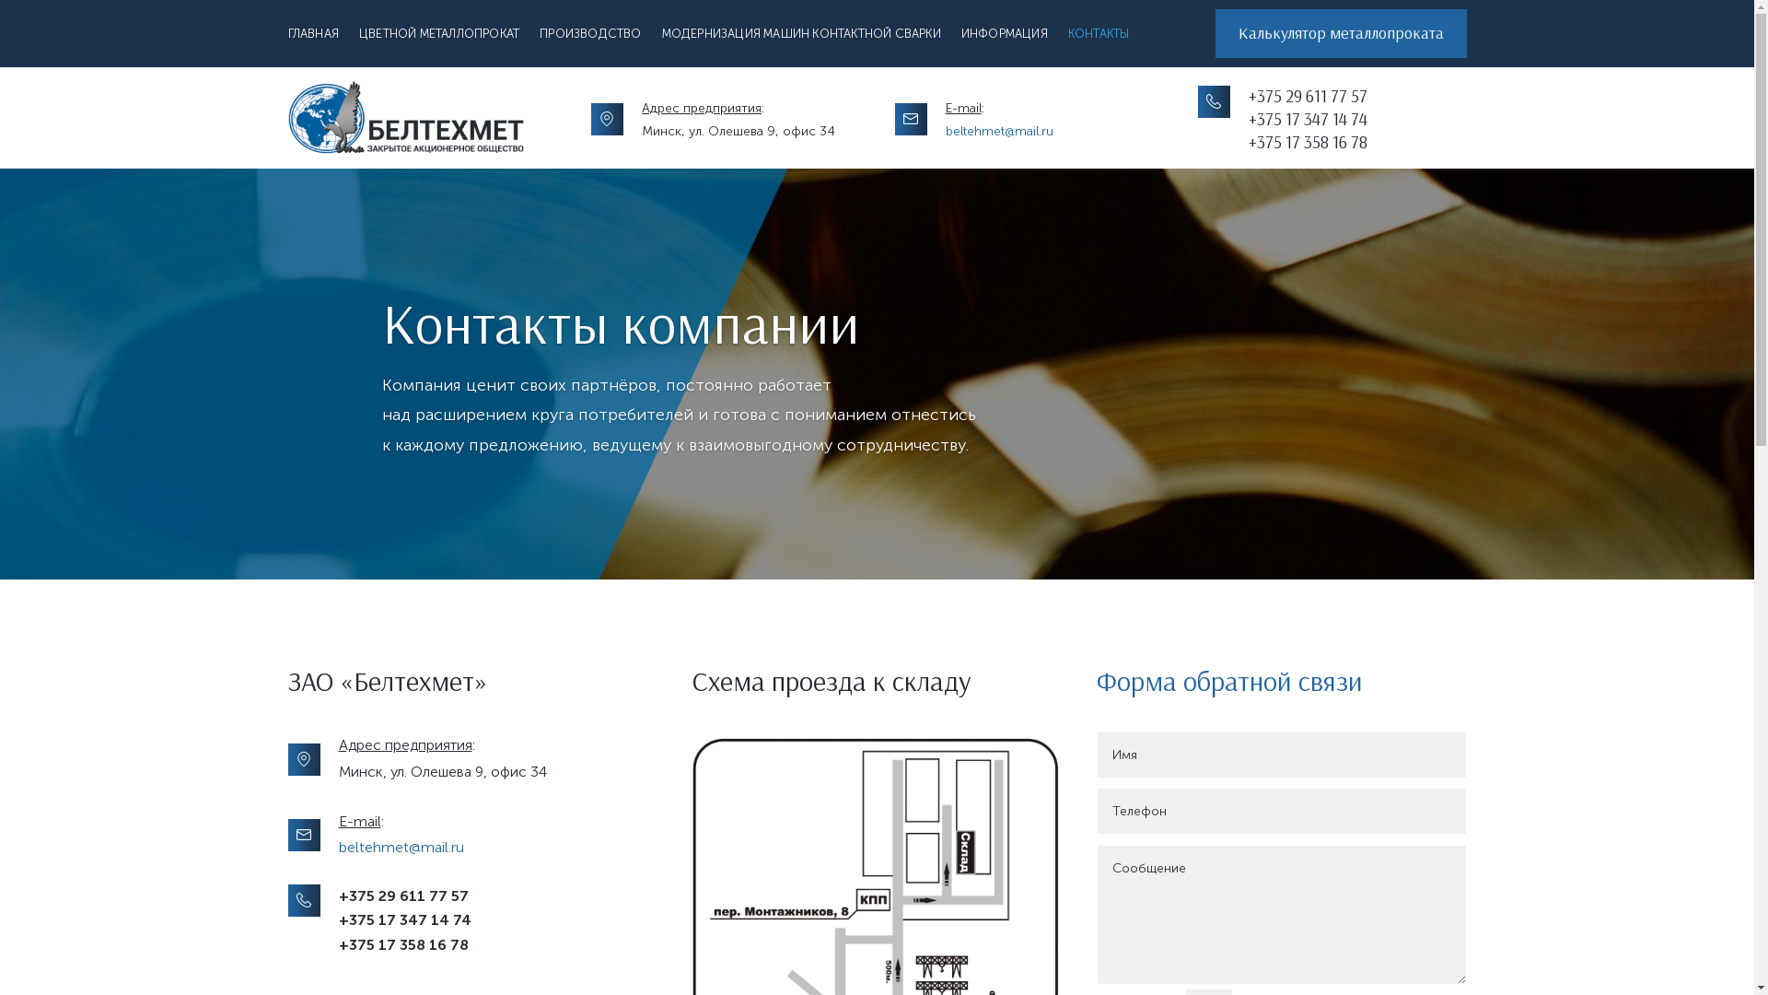  I want to click on LOGO6, so click(405, 118).